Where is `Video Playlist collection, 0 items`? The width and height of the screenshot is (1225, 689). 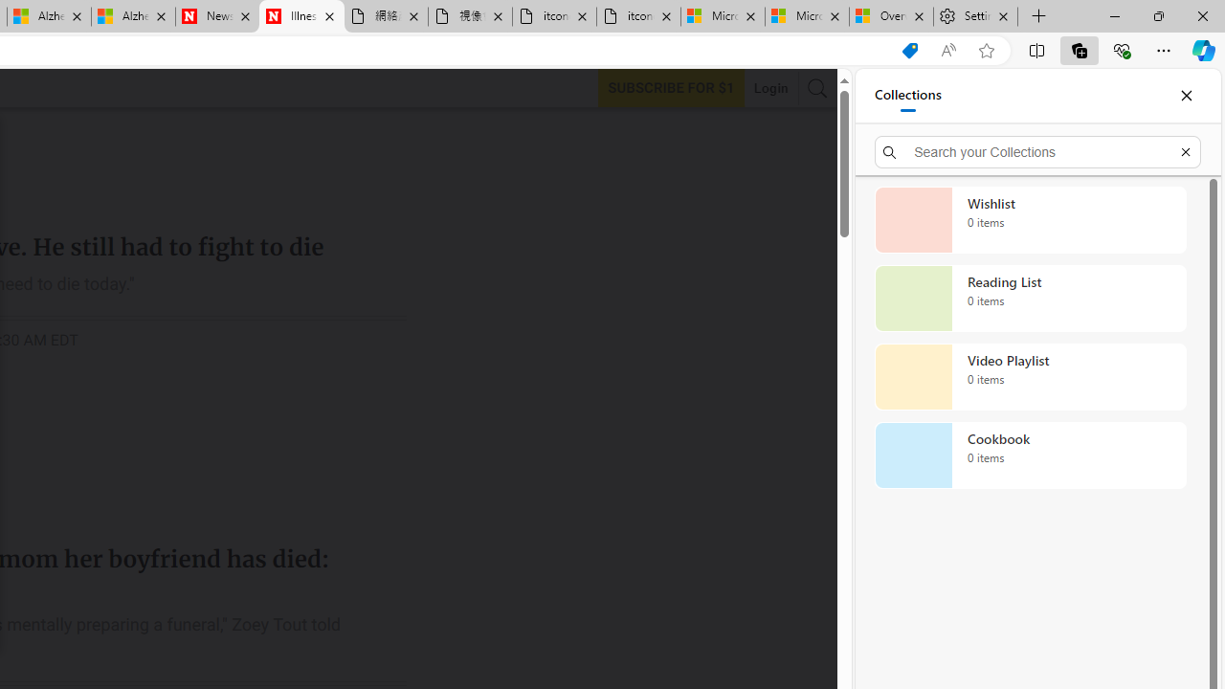
Video Playlist collection, 0 items is located at coordinates (1030, 377).